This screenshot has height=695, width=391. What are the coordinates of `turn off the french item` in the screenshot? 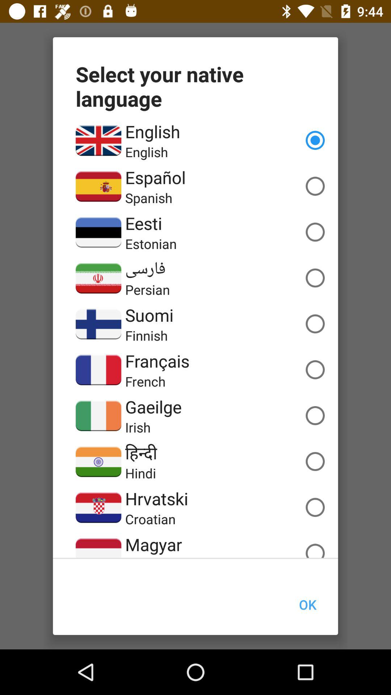 It's located at (145, 381).